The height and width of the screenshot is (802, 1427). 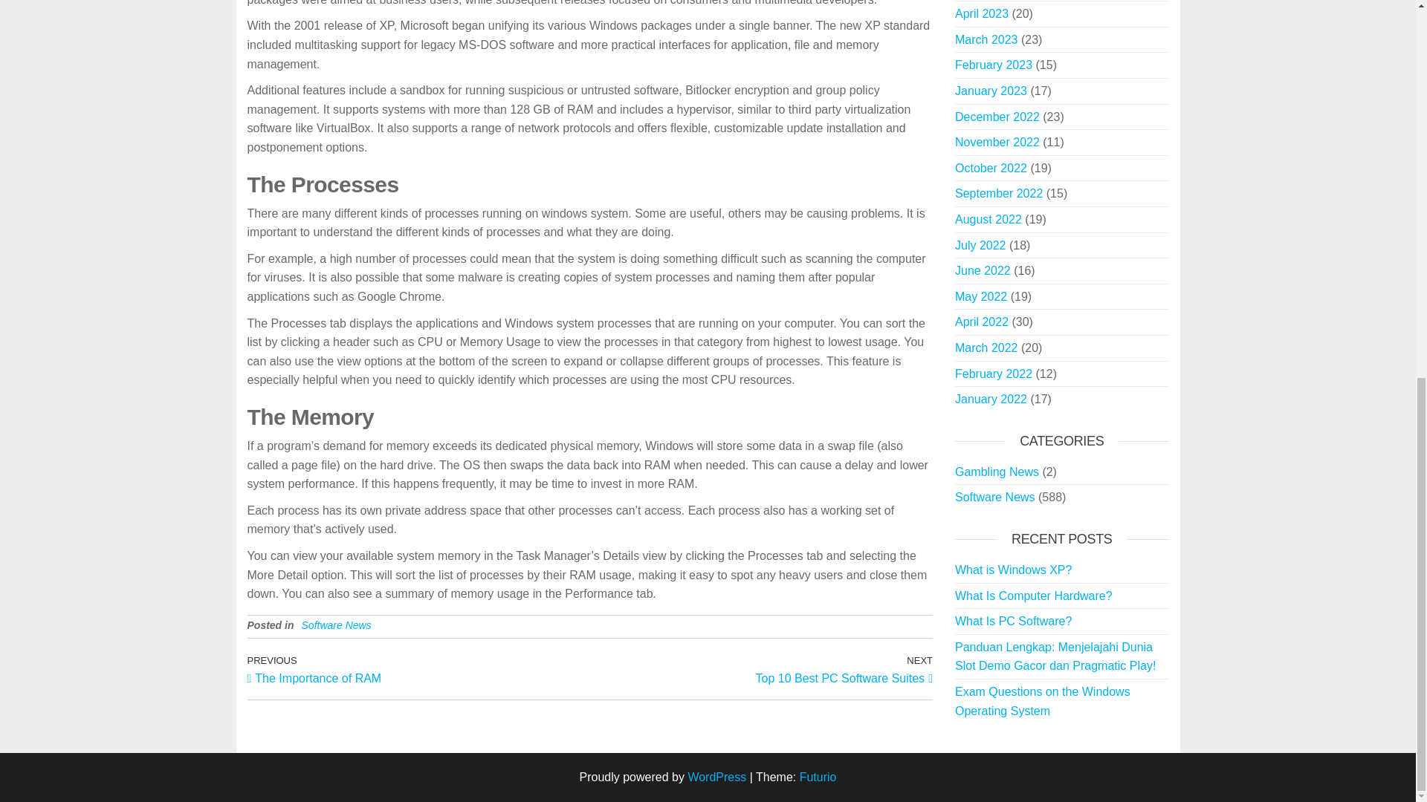 What do you see at coordinates (981, 322) in the screenshot?
I see `April 2022` at bounding box center [981, 322].